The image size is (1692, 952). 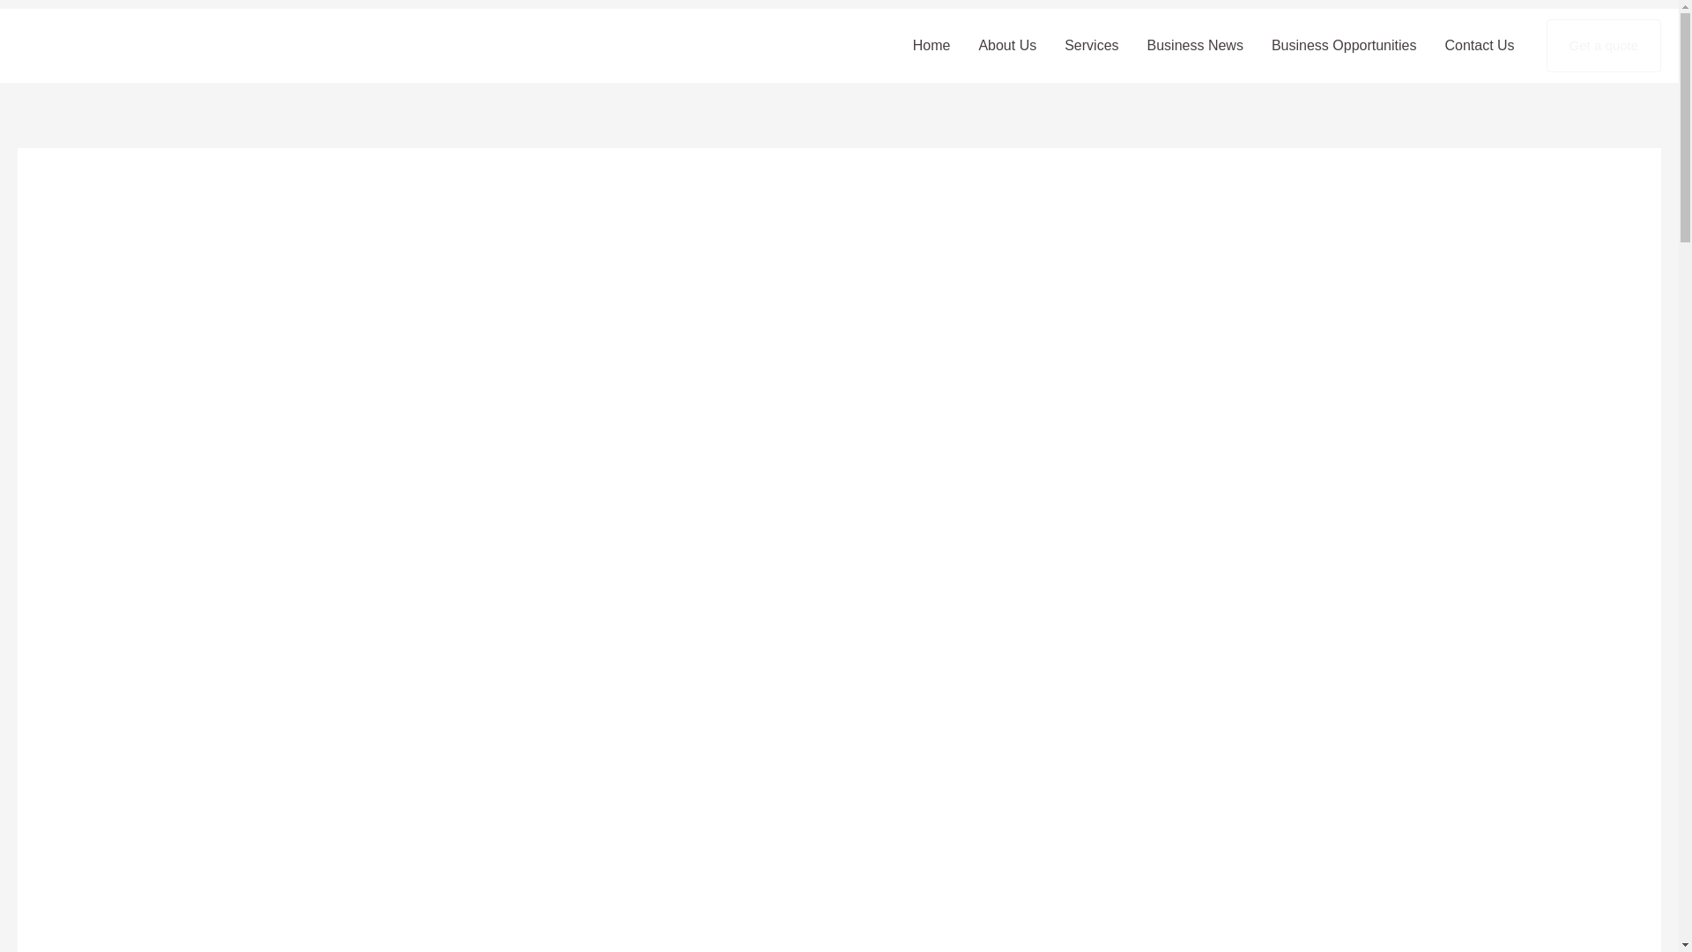 I want to click on Home, so click(x=931, y=46).